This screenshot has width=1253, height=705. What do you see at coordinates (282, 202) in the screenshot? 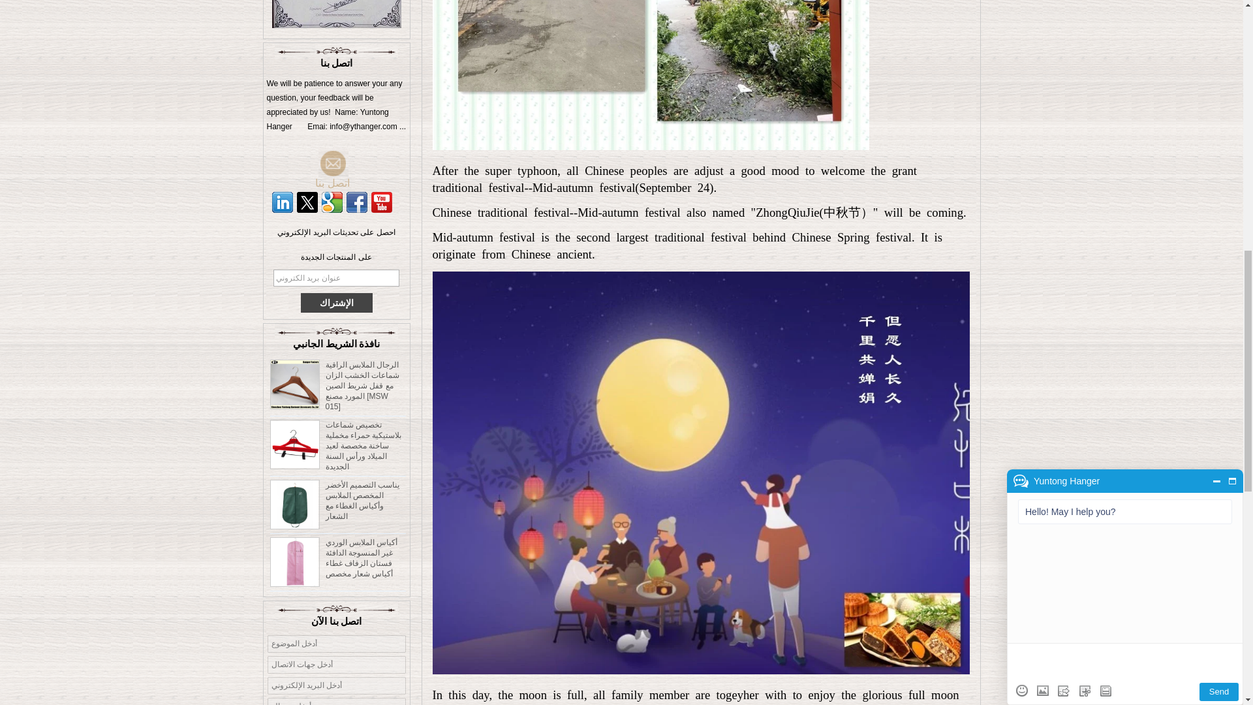
I see `LinkedIn` at bounding box center [282, 202].